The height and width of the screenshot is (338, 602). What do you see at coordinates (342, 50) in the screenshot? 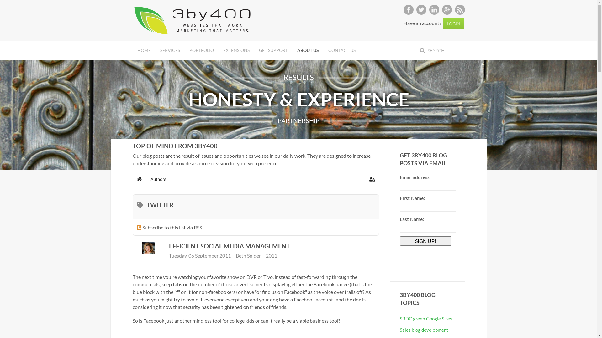
I see `CONTACT US` at bounding box center [342, 50].